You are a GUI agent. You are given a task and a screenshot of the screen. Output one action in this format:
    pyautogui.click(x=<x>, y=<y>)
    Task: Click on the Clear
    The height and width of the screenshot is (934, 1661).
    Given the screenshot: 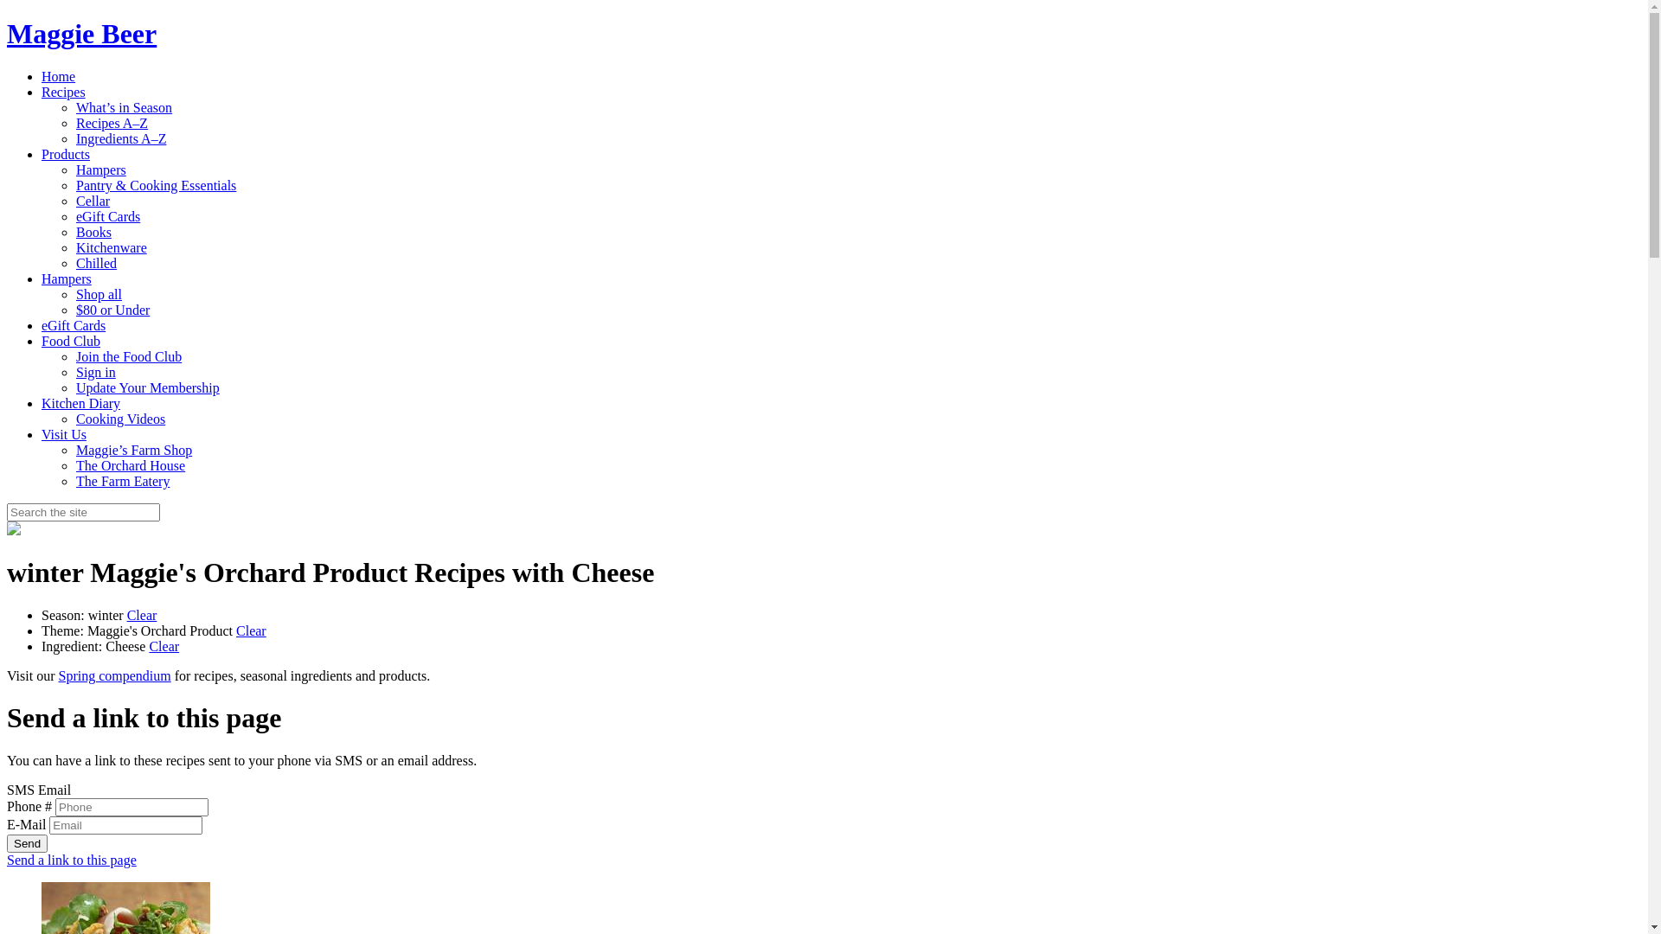 What is the action you would take?
    pyautogui.click(x=164, y=647)
    